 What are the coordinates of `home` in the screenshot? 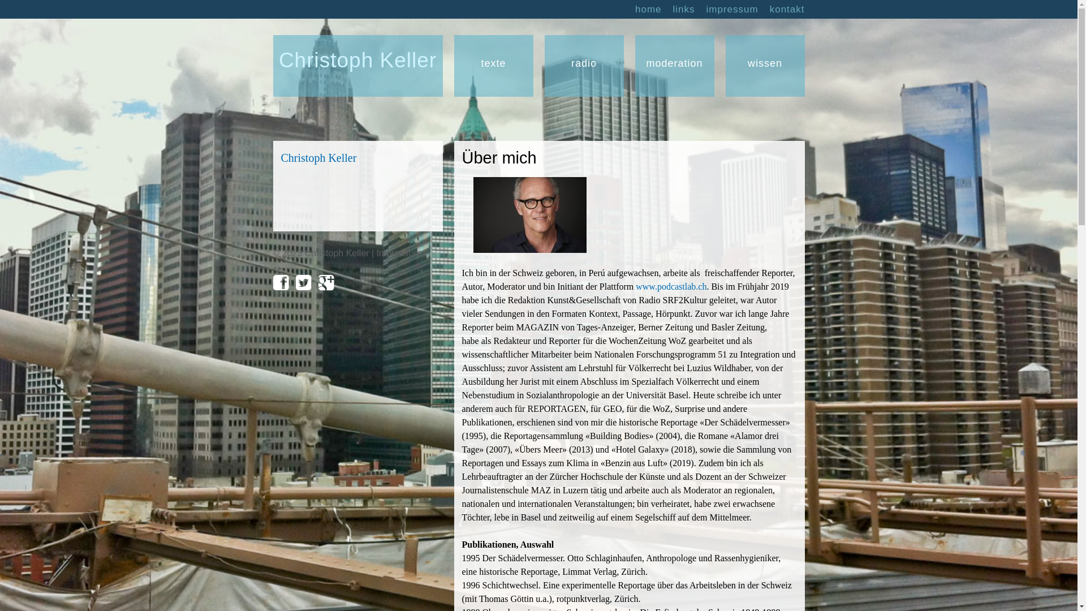 It's located at (648, 9).